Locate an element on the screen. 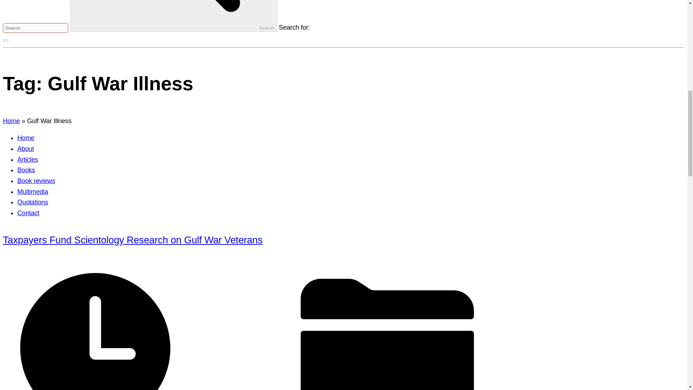  Quotations is located at coordinates (32, 202).